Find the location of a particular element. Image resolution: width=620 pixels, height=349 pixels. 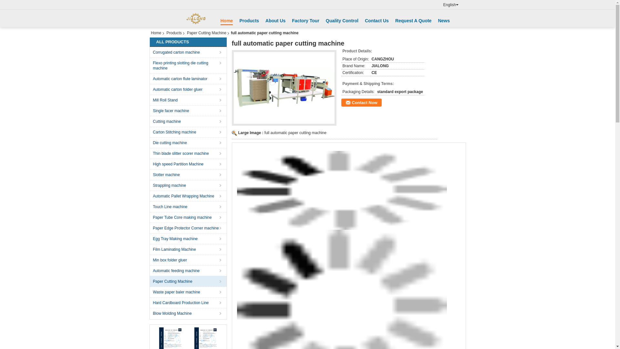

High speed Partition Machine is located at coordinates (189, 164).